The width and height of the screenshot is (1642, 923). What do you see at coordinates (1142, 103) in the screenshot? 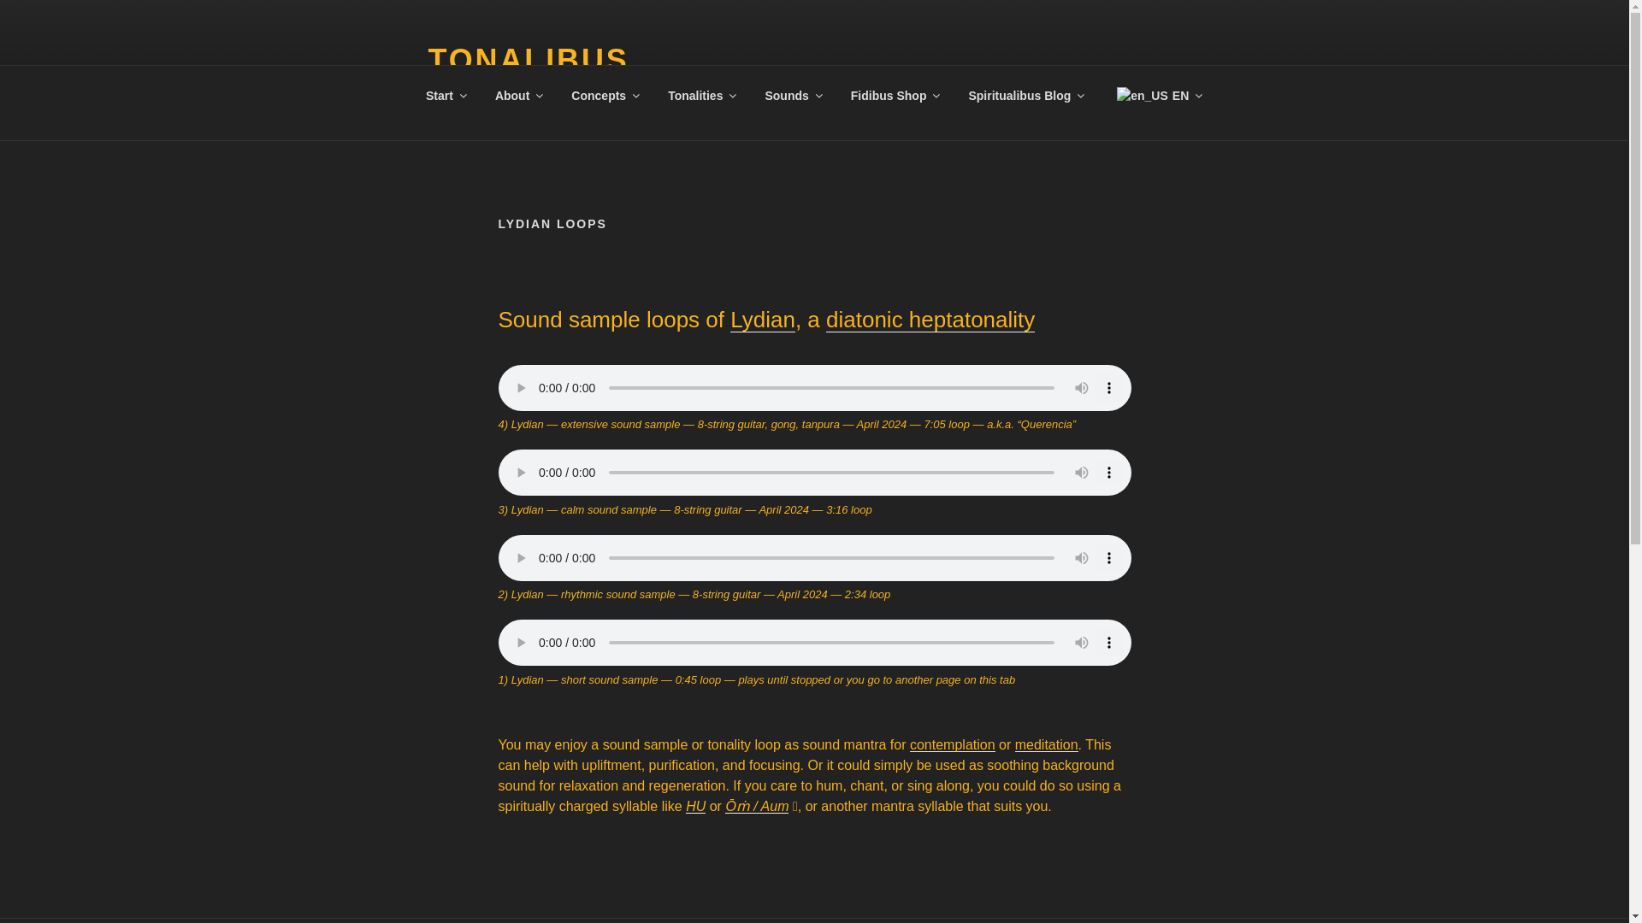
I see `English` at bounding box center [1142, 103].